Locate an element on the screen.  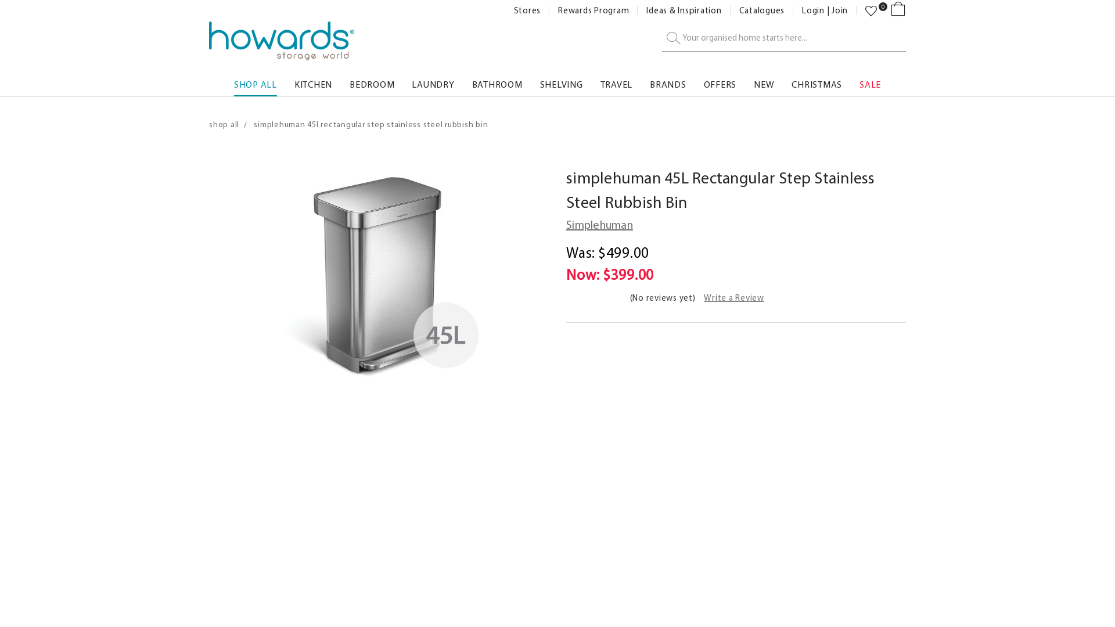
CHRISTMAS is located at coordinates (817, 82).